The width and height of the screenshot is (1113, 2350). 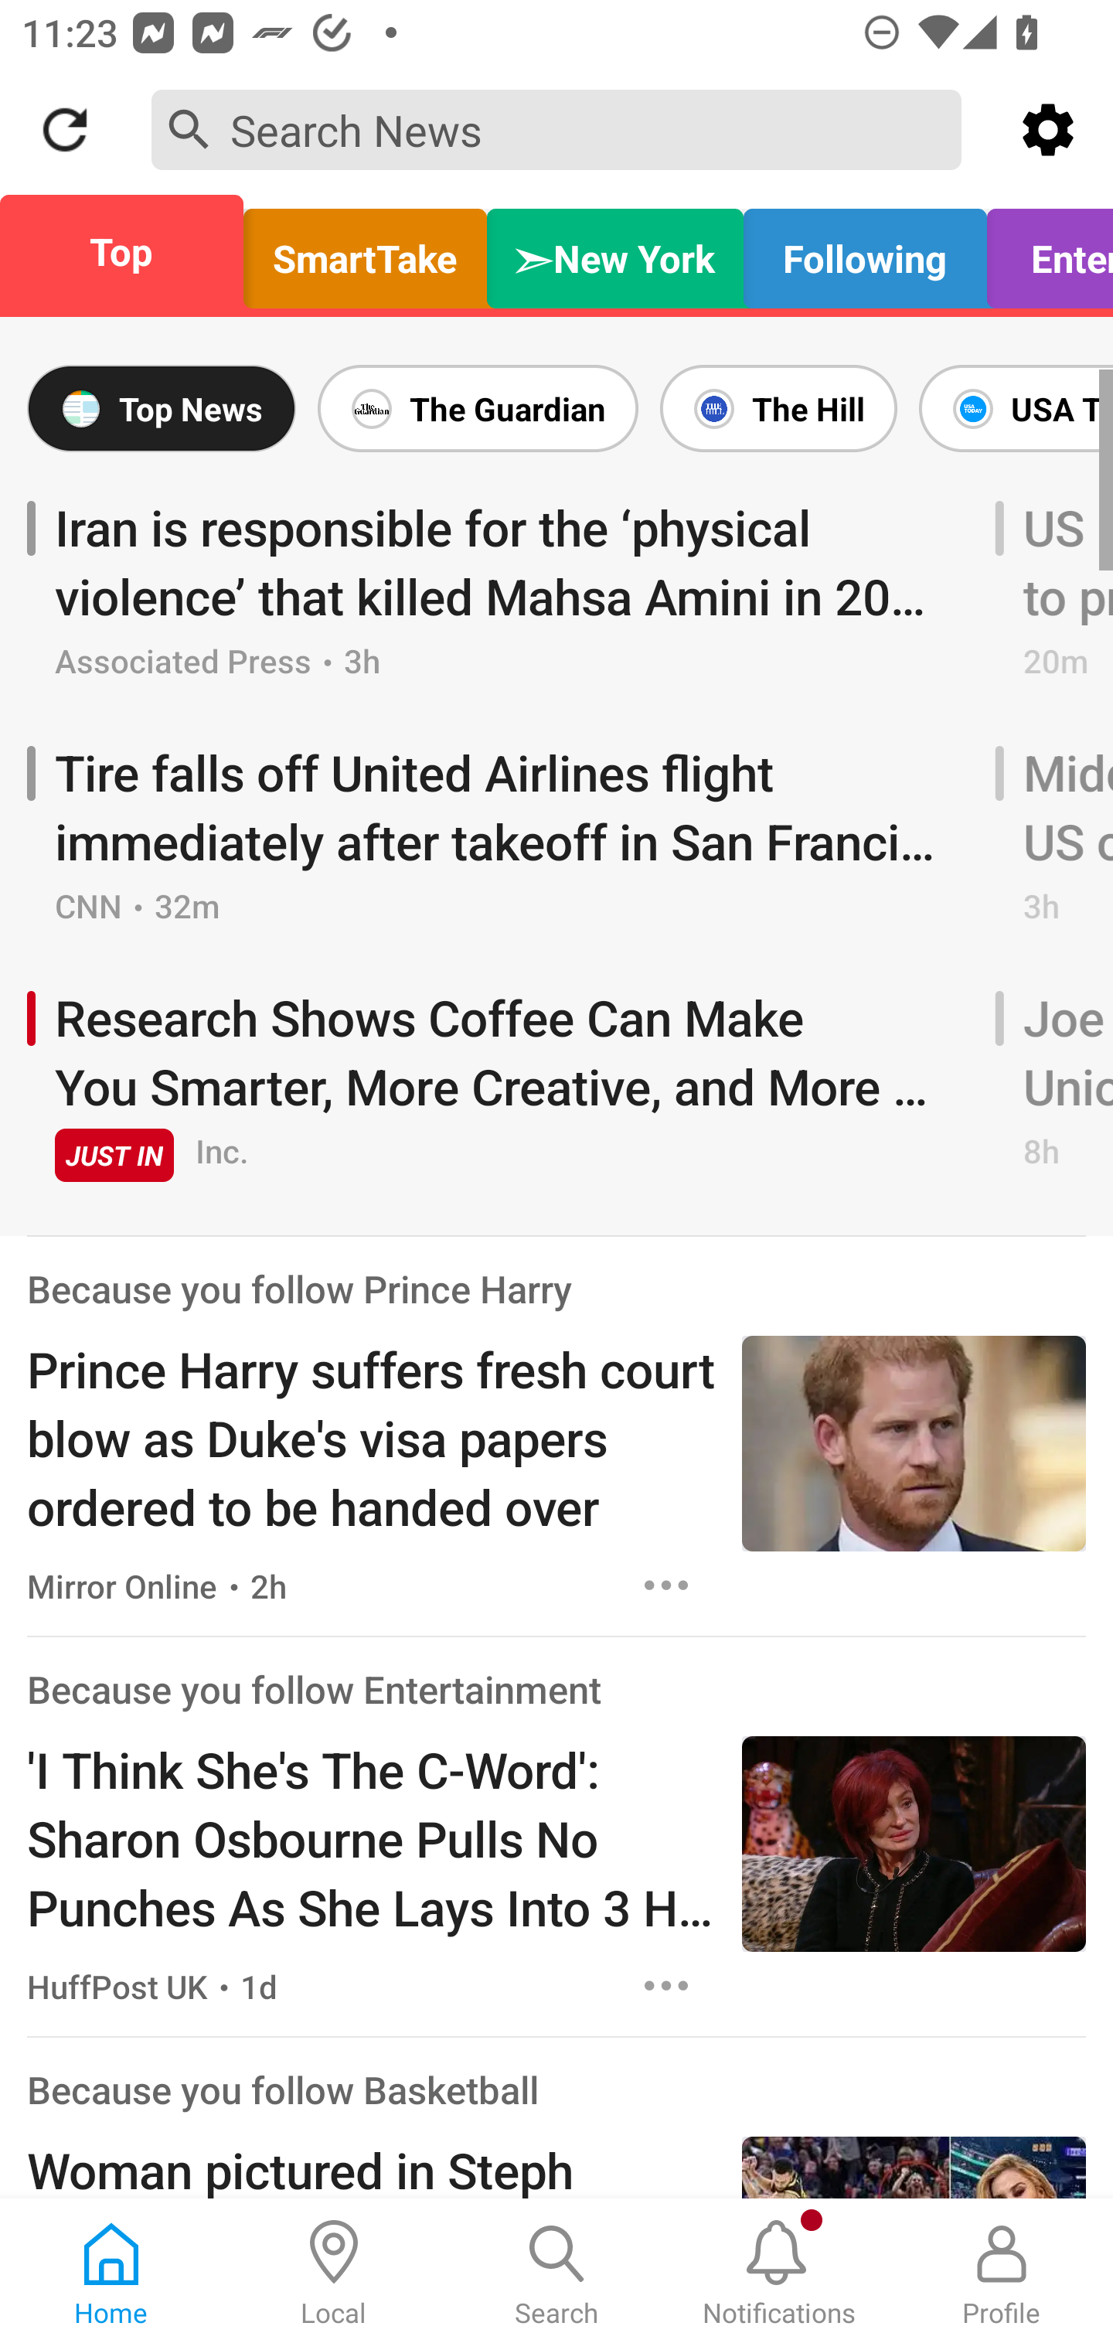 What do you see at coordinates (300, 1289) in the screenshot?
I see `Because you follow Prince Harry` at bounding box center [300, 1289].